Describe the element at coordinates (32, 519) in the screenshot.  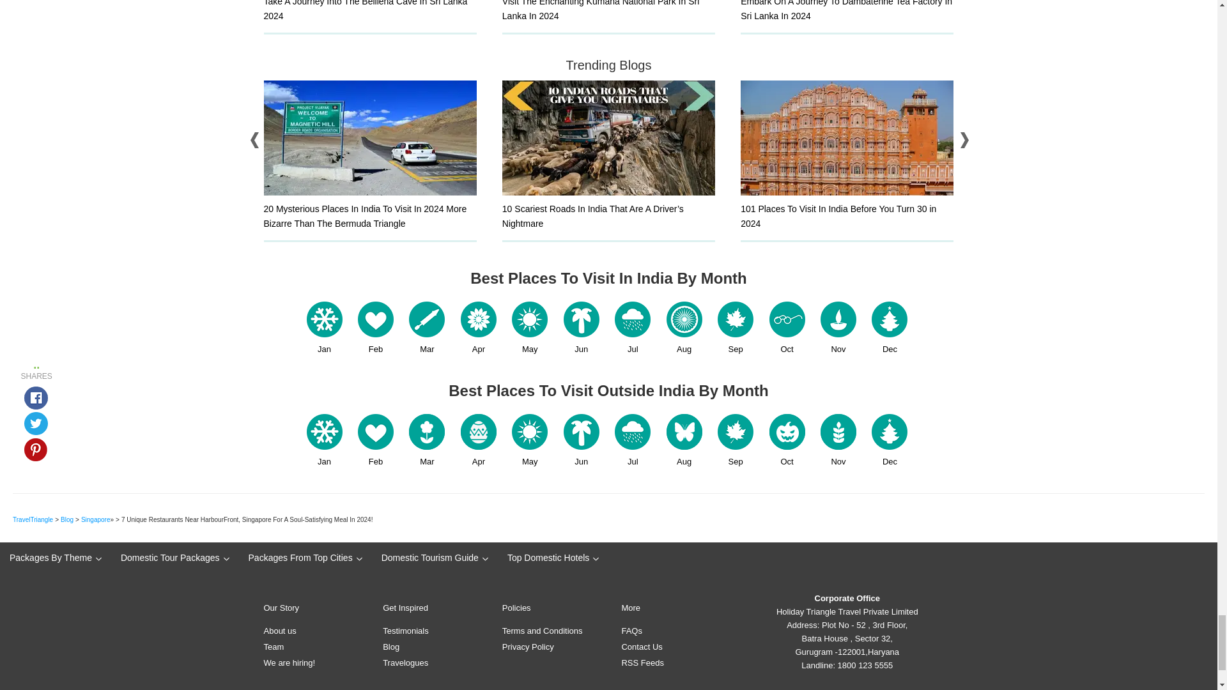
I see `TravelTriangle` at that location.